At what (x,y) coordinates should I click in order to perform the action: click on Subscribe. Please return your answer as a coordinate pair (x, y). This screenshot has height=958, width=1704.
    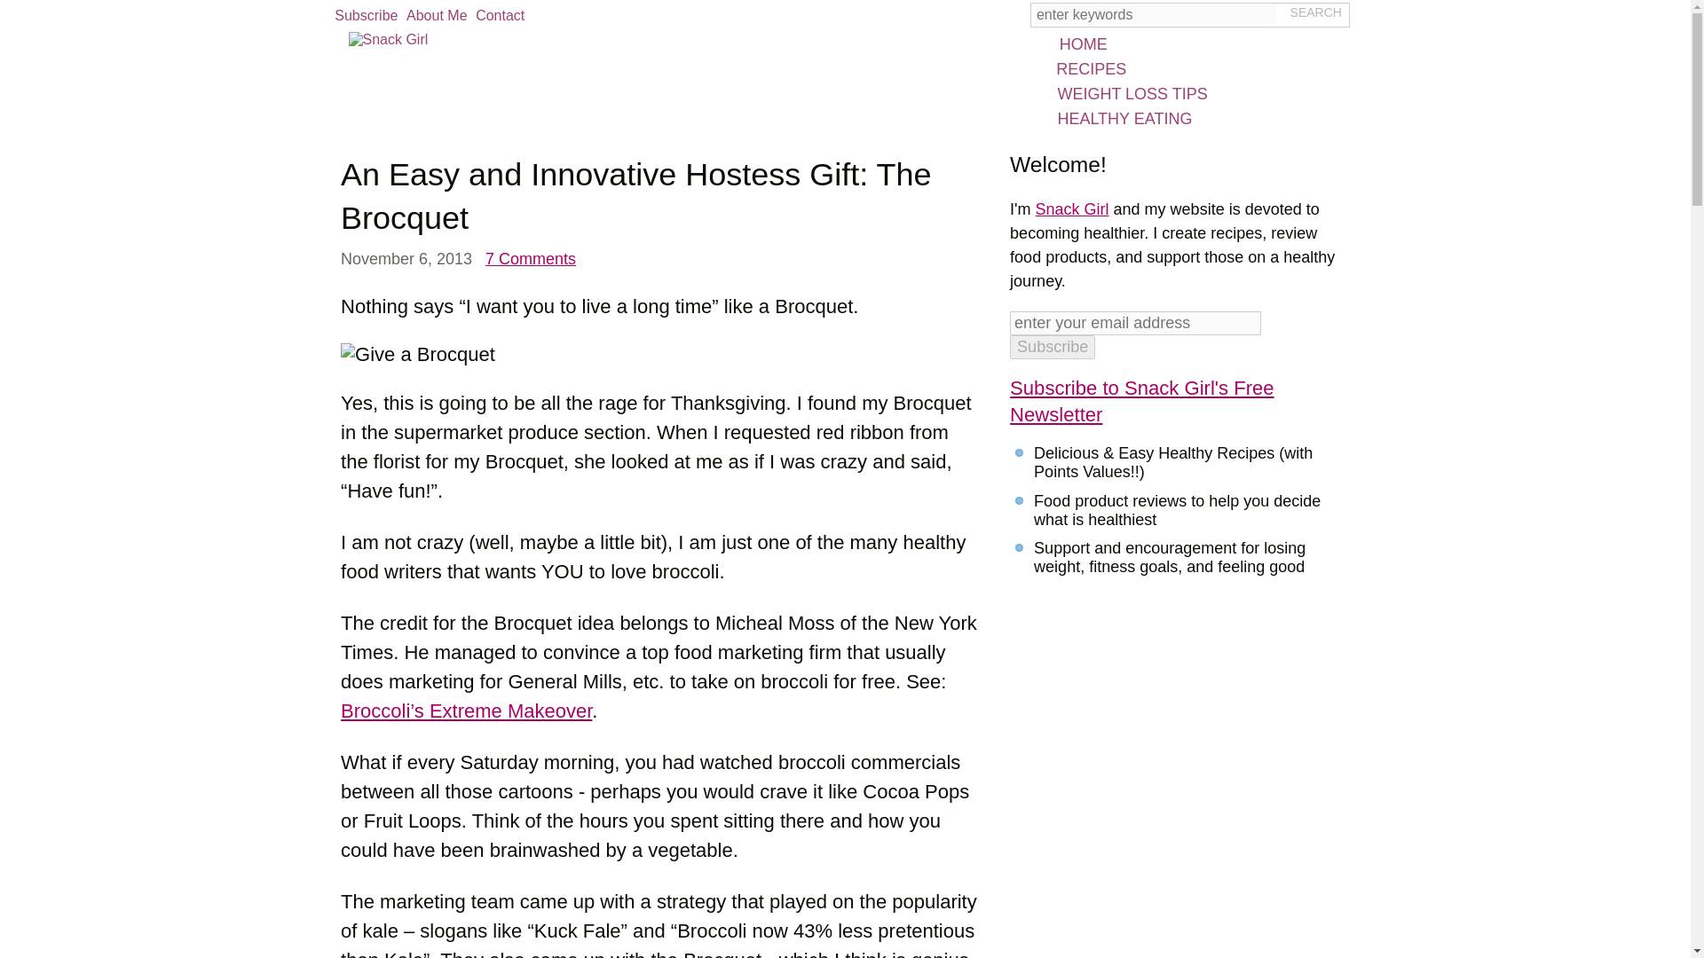
    Looking at the image, I should click on (366, 16).